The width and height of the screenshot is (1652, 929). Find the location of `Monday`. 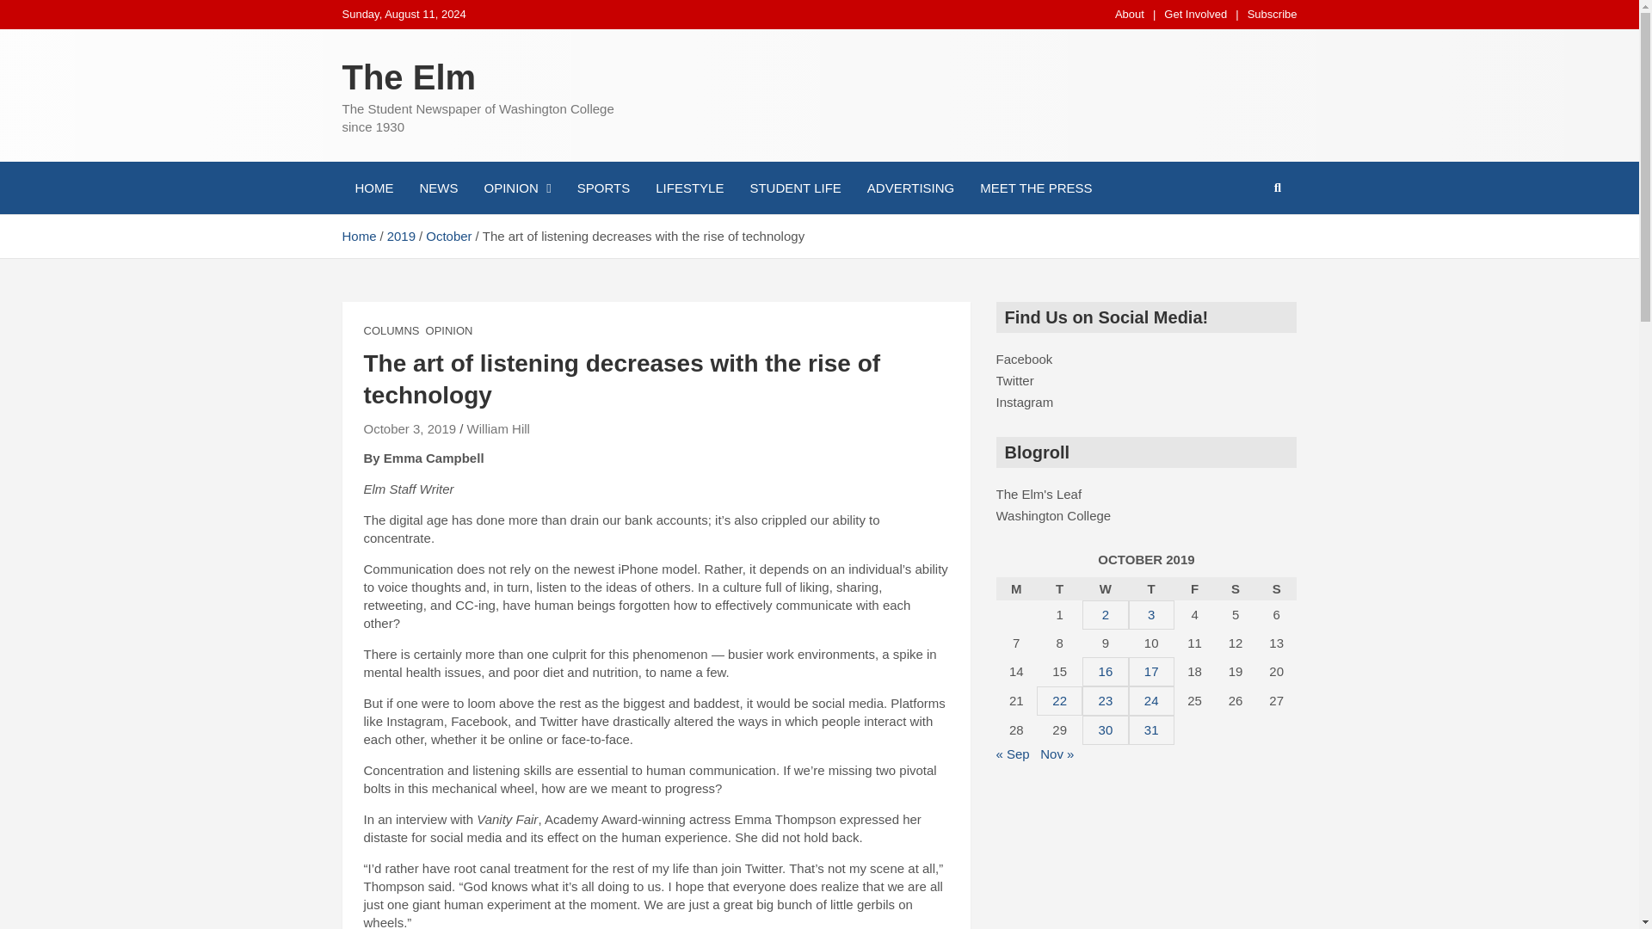

Monday is located at coordinates (1016, 588).